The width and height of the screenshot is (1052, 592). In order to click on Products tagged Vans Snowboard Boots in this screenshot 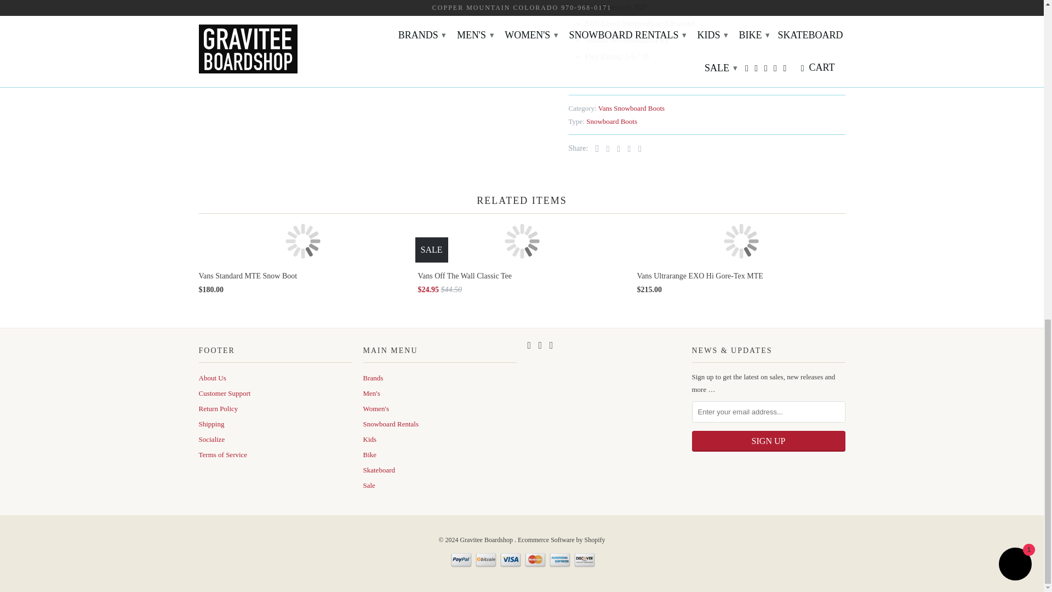, I will do `click(631, 109)`.